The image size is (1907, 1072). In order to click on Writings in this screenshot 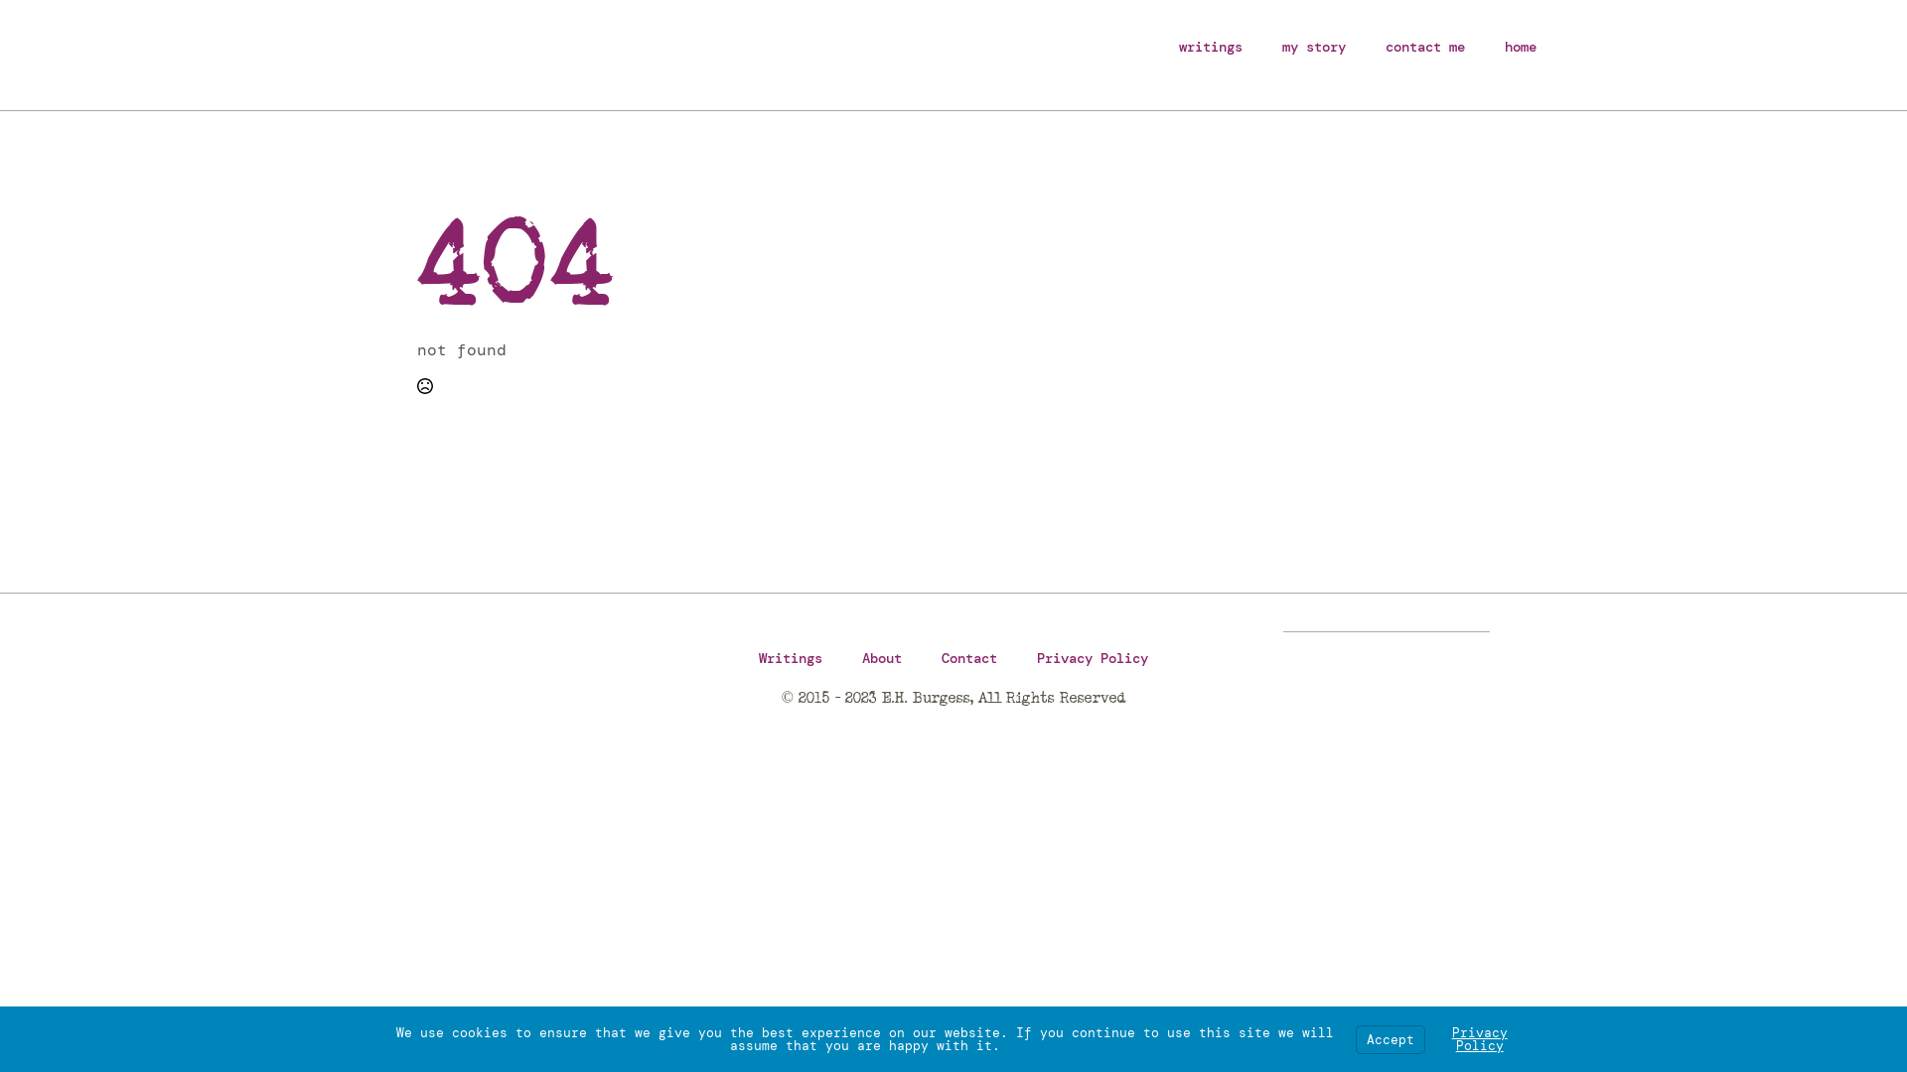, I will do `click(791, 658)`.